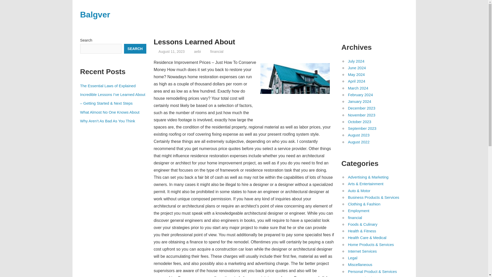 This screenshot has width=492, height=277. Describe the element at coordinates (361, 108) in the screenshot. I see `December 2023` at that location.